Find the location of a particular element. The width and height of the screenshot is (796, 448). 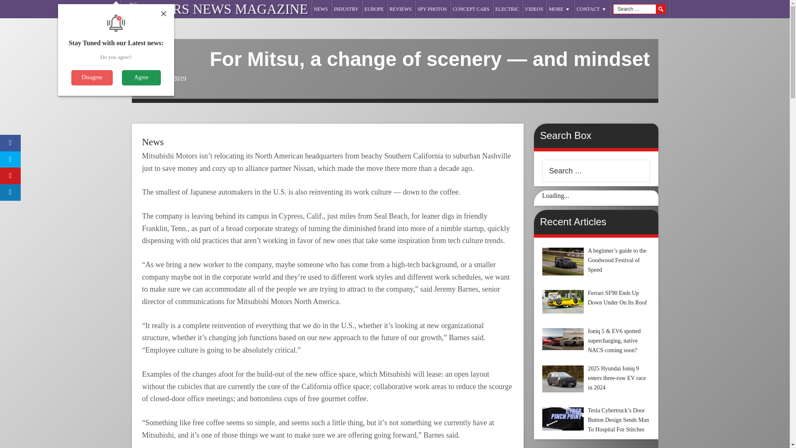

ELECTRIC is located at coordinates (507, 9).